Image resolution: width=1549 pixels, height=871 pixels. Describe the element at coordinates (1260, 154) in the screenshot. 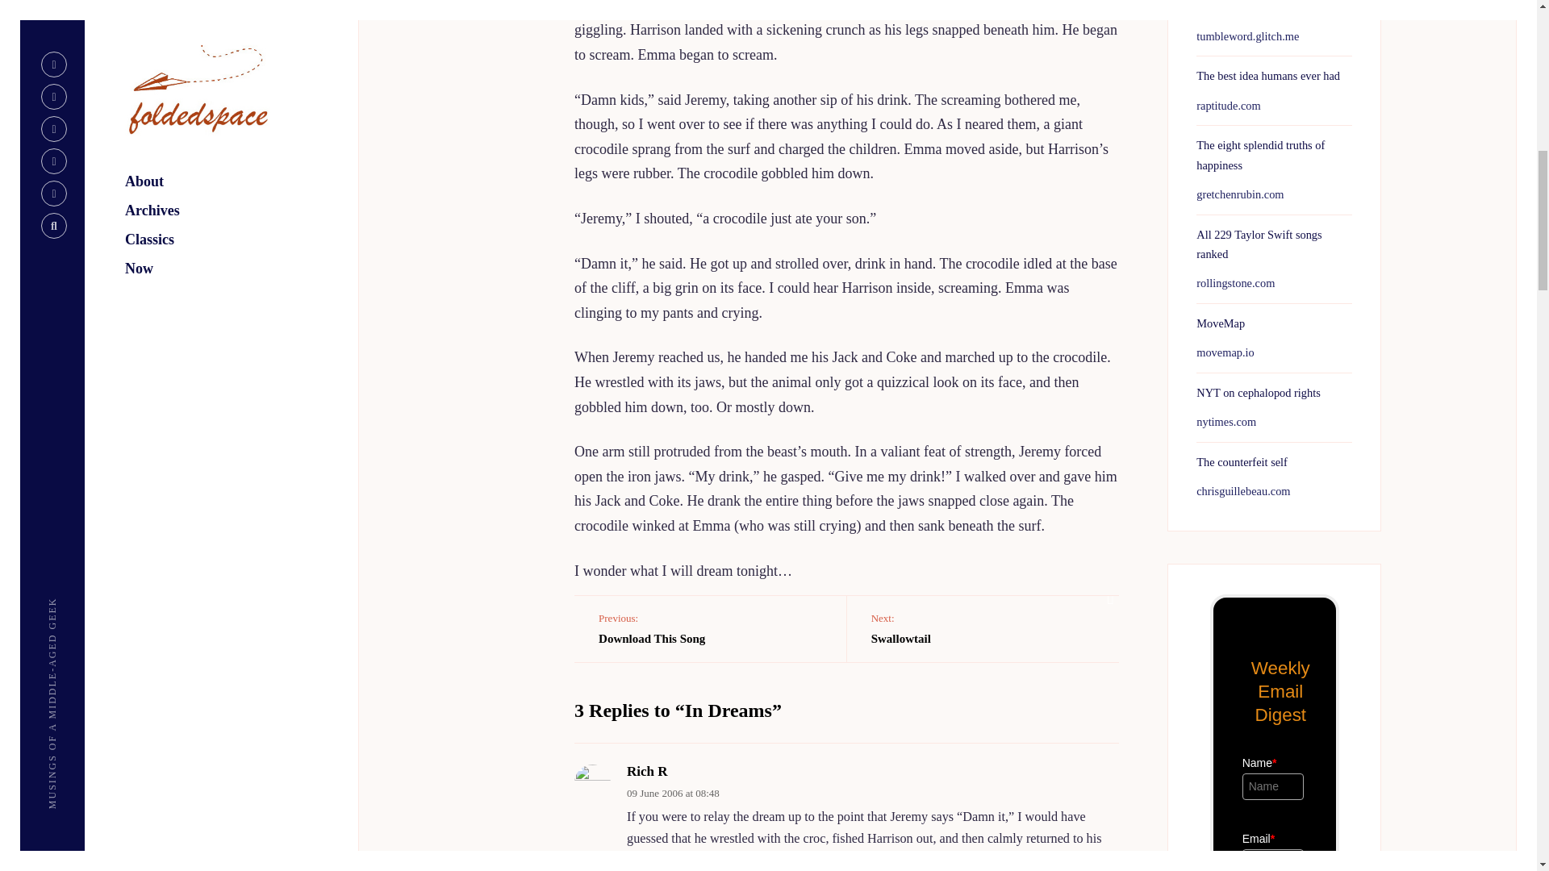

I see `The eight splendid truths of happiness` at that location.